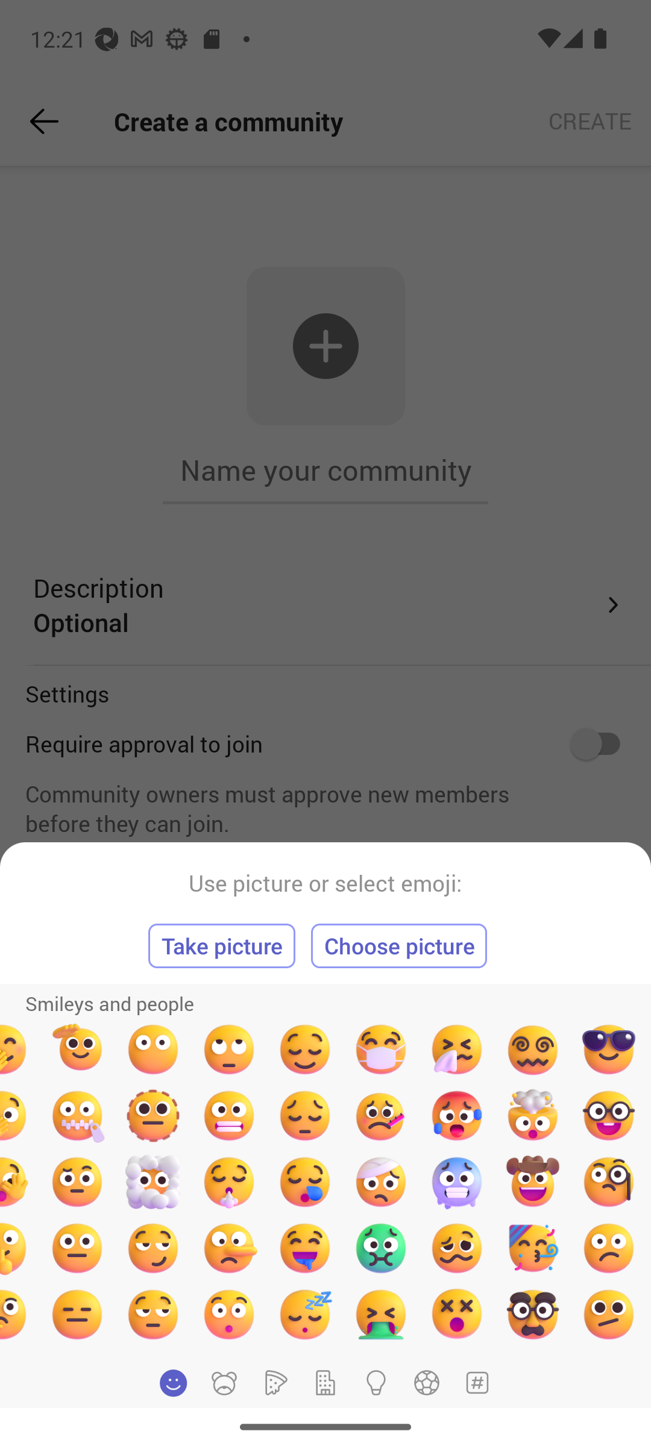  What do you see at coordinates (77, 1314) in the screenshot?
I see `Expressionless emoji` at bounding box center [77, 1314].